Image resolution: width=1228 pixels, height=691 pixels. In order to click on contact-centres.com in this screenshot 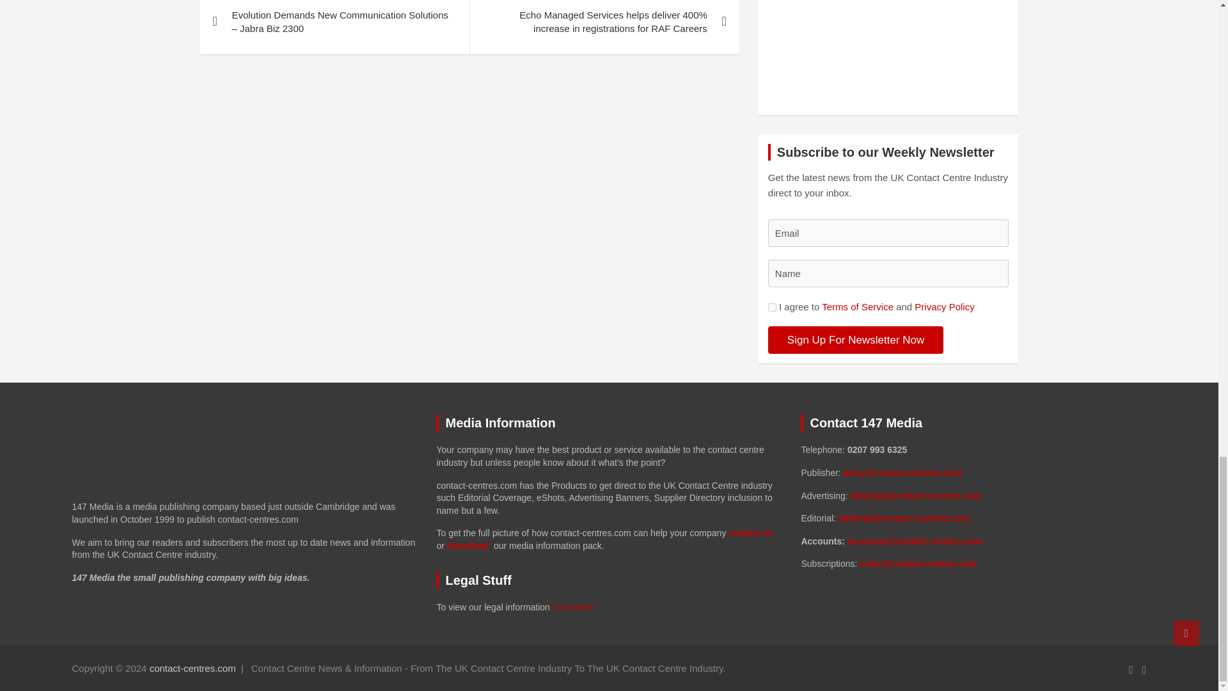, I will do `click(193, 668)`.